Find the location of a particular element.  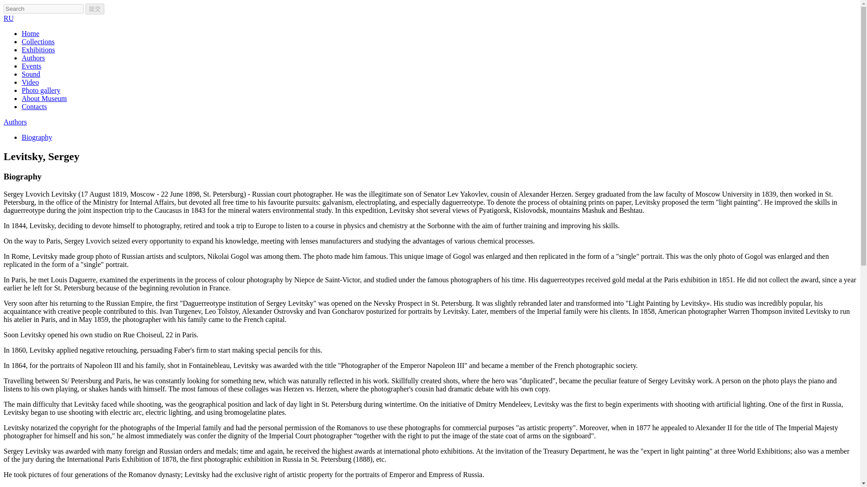

Exhibitions is located at coordinates (38, 50).